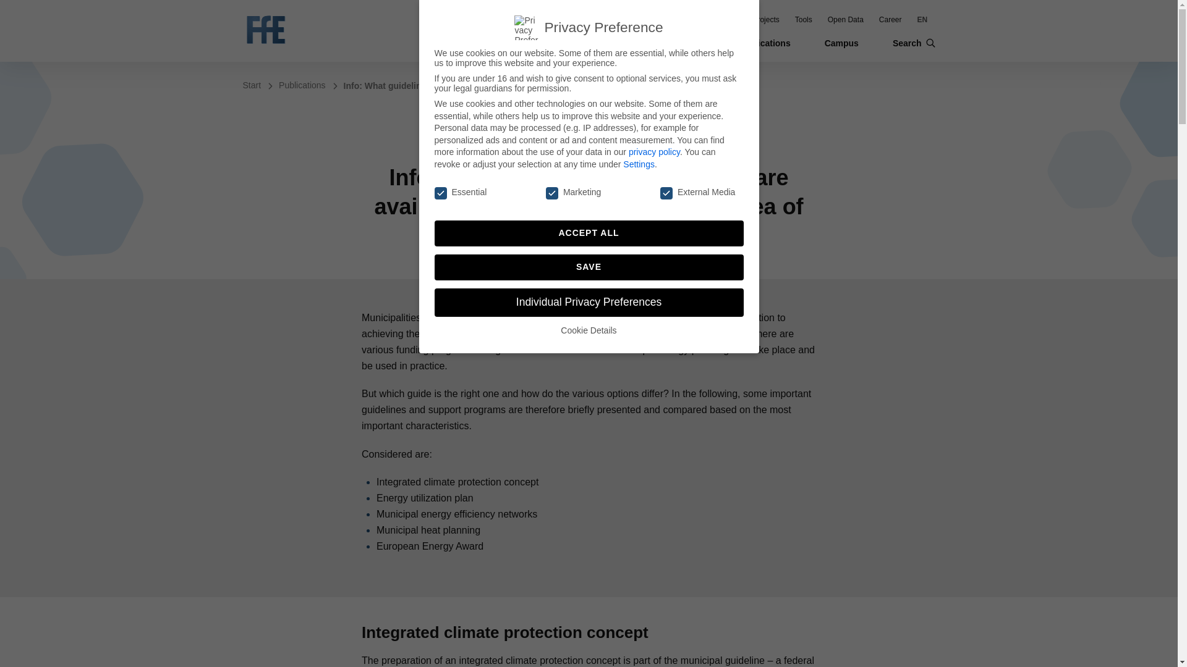 The image size is (1187, 667). Describe the element at coordinates (622, 20) in the screenshot. I see `FfE-News` at that location.